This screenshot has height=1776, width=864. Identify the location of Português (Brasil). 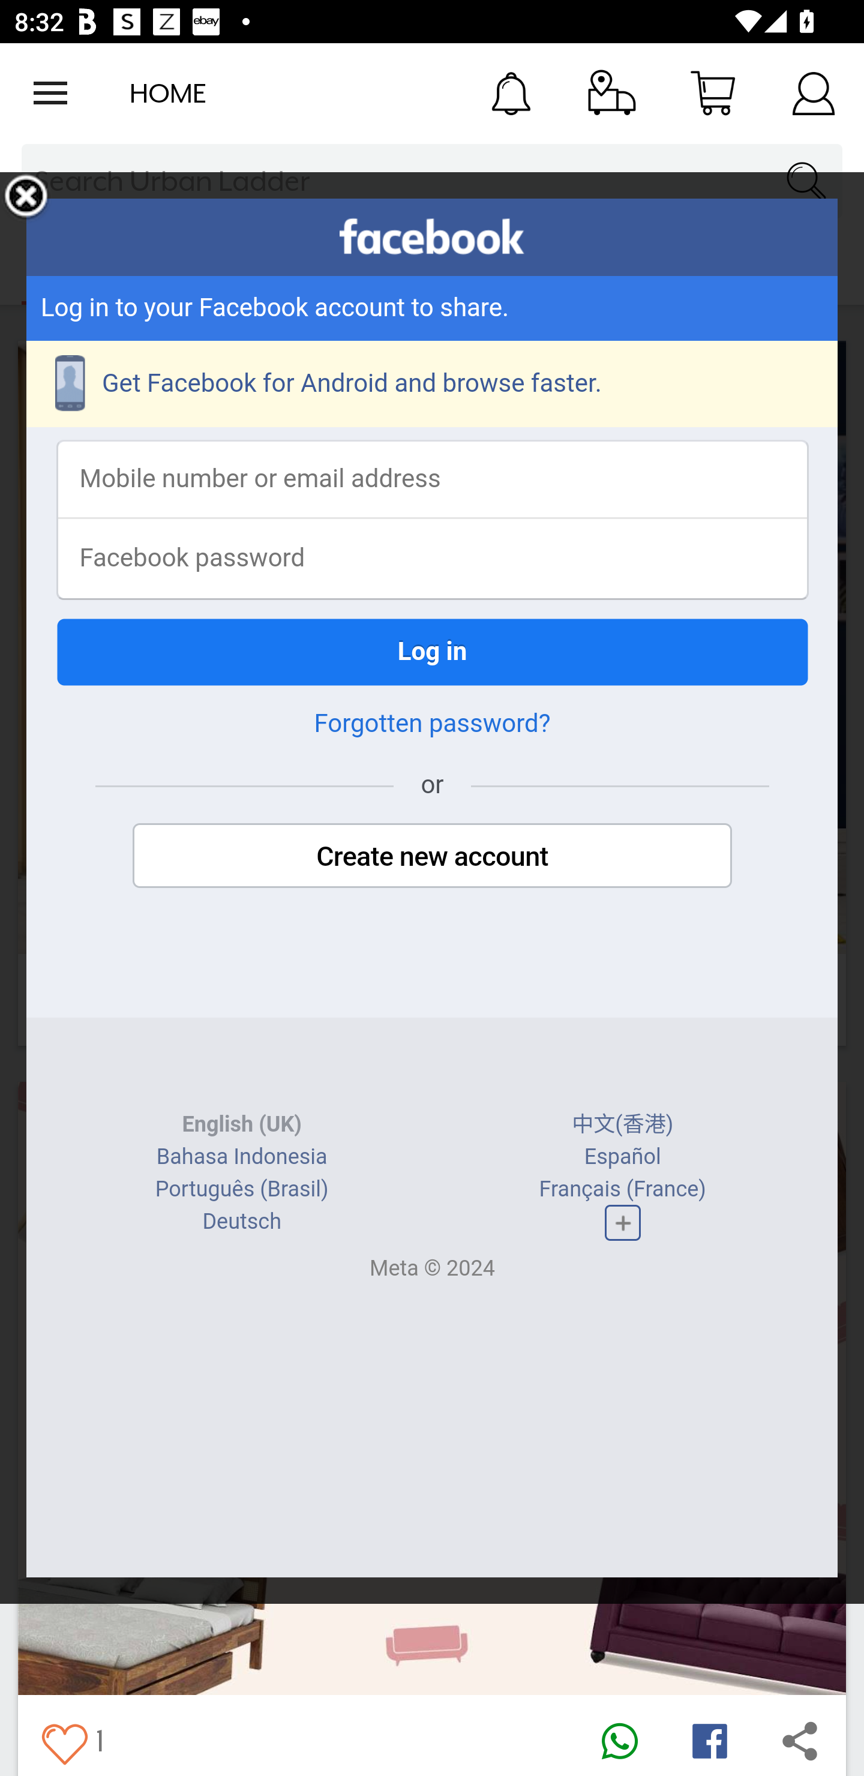
(241, 1189).